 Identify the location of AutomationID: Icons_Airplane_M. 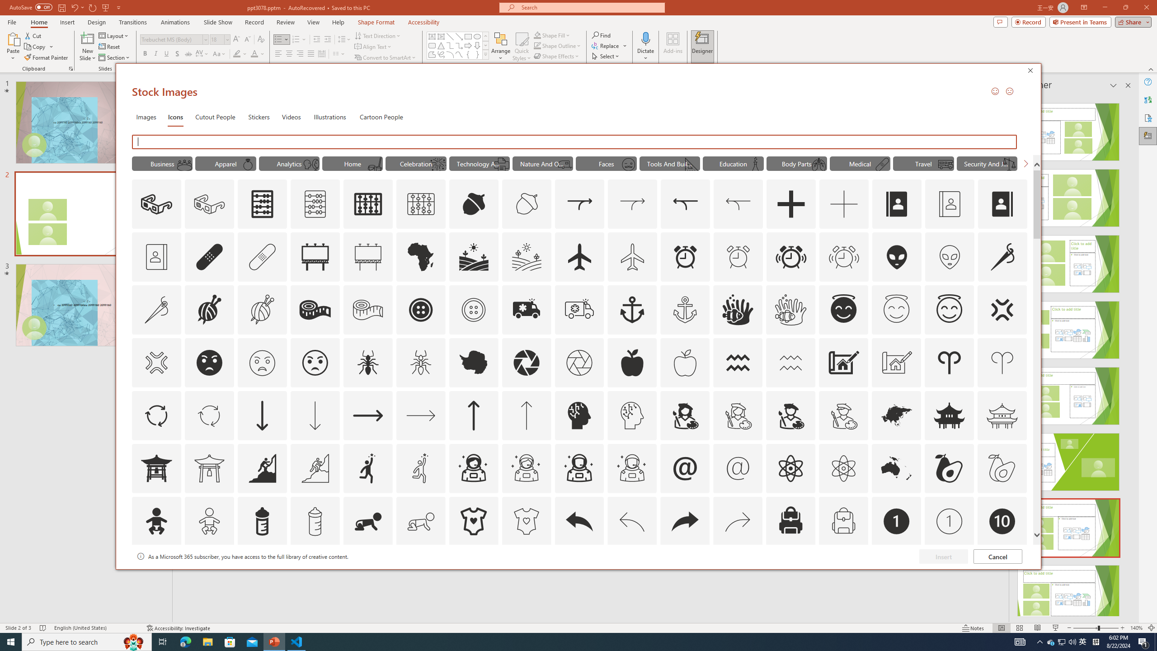
(633, 257).